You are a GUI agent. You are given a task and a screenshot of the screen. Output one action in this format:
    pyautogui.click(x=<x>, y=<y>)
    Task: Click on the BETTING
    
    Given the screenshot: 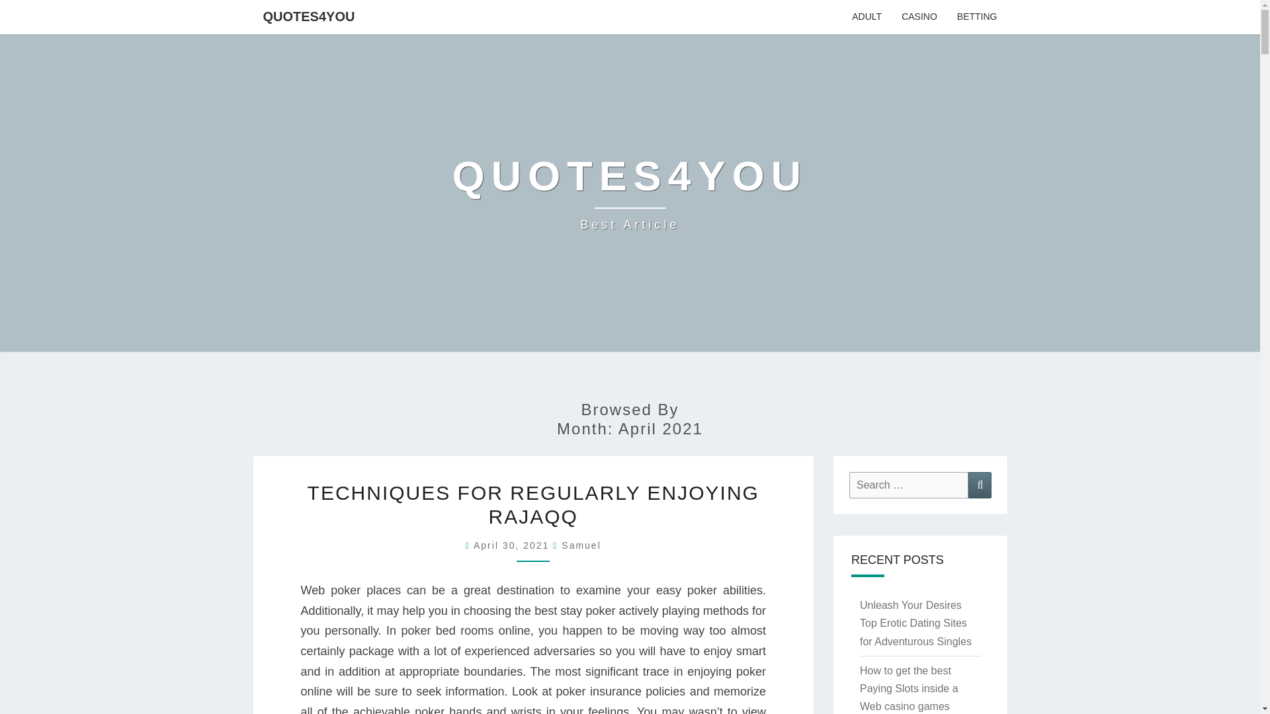 What is the action you would take?
    pyautogui.click(x=977, y=17)
    